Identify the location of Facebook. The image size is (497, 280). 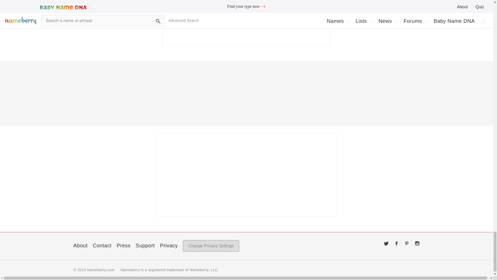
(397, 243).